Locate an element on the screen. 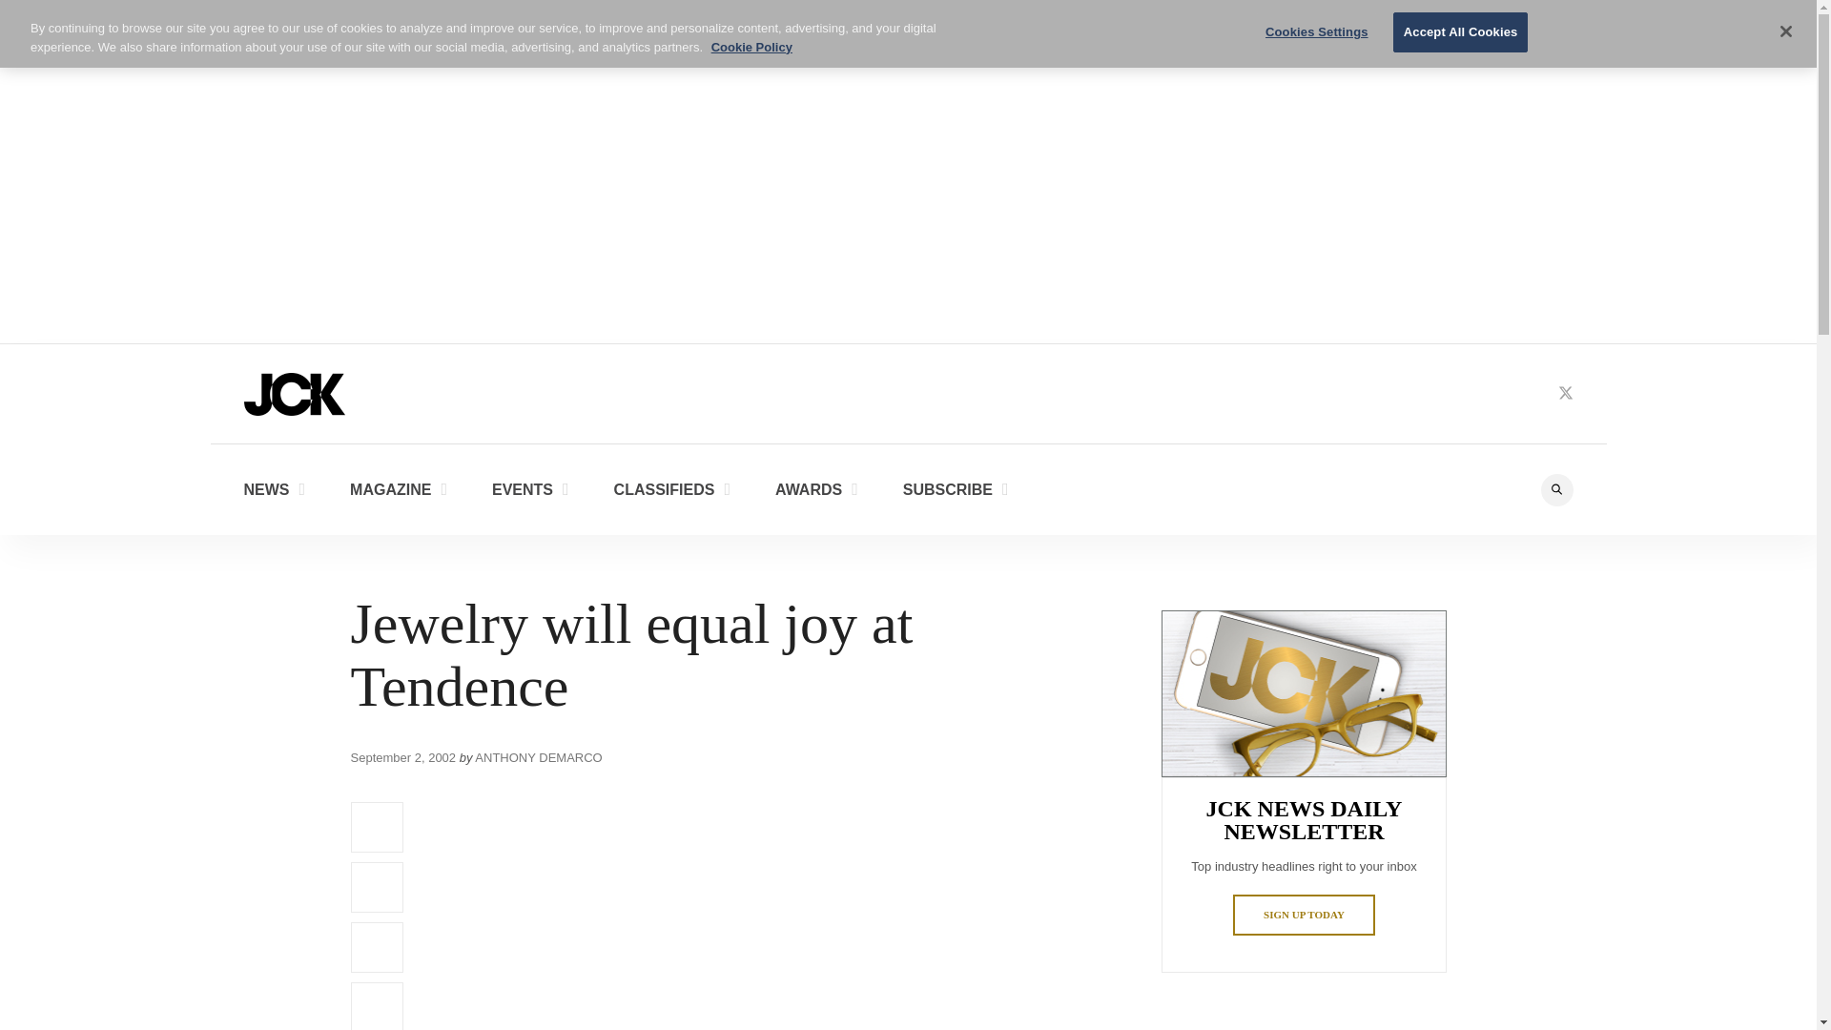  JCK is located at coordinates (294, 393).